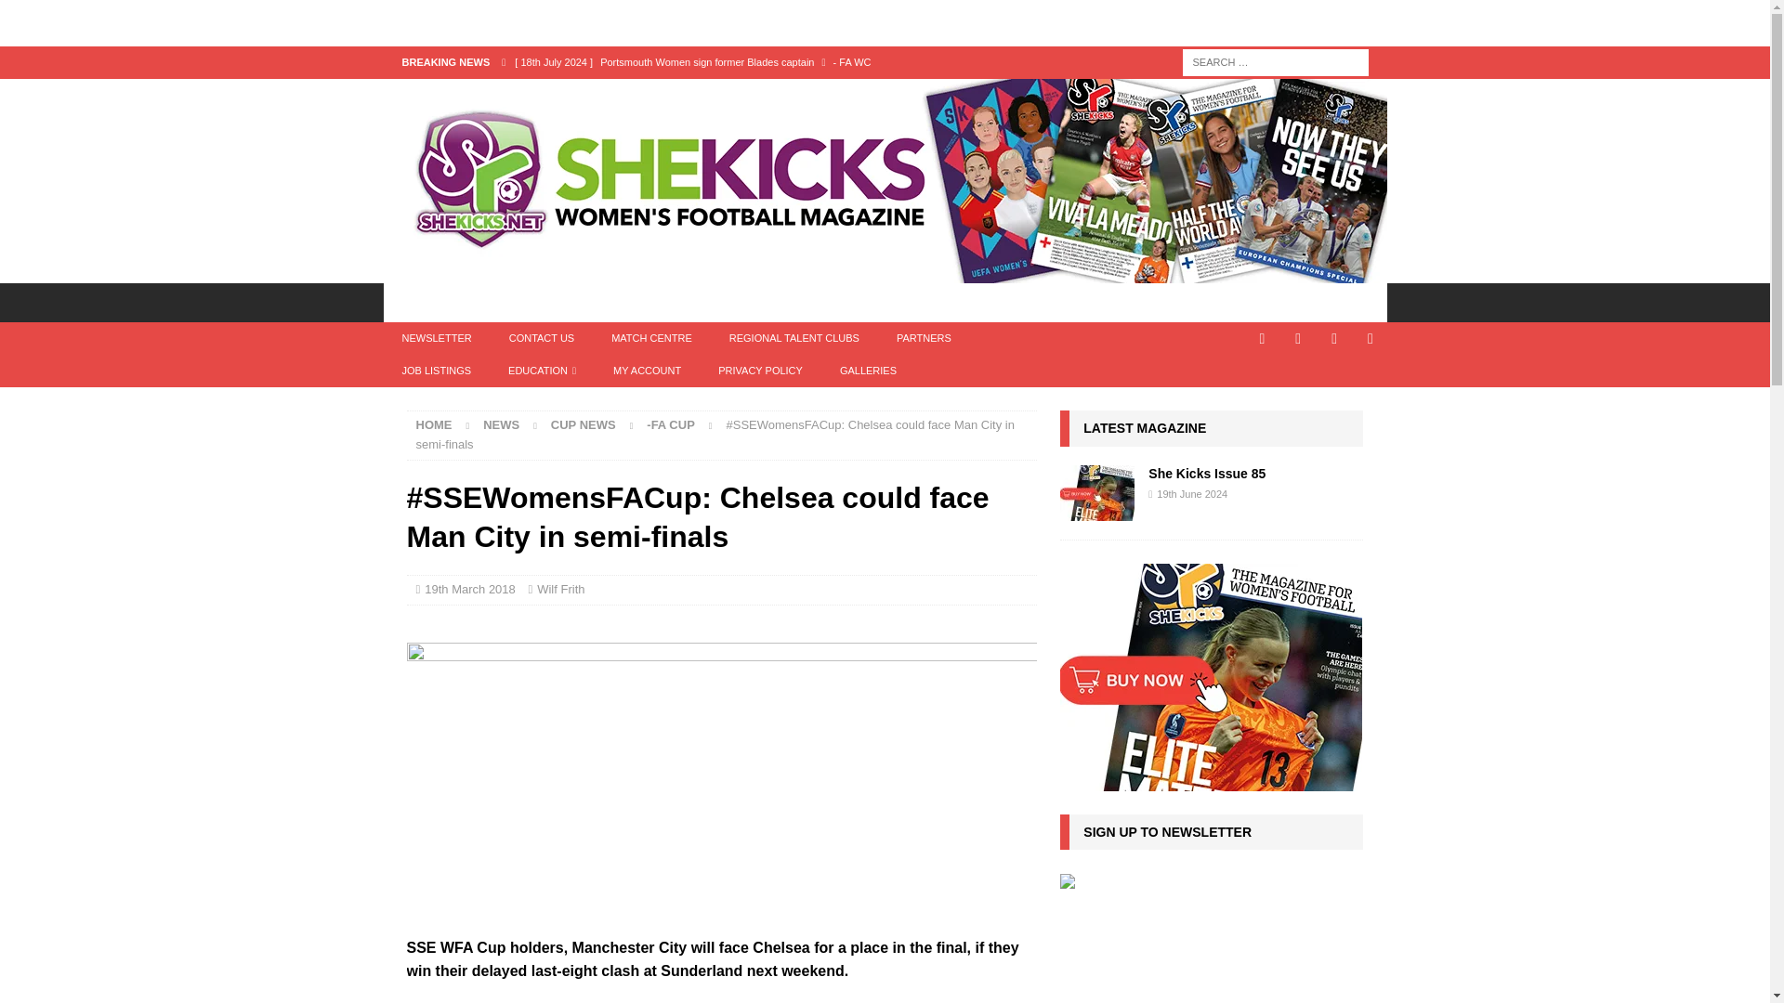  What do you see at coordinates (671, 425) in the screenshot?
I see `-FA Cup` at bounding box center [671, 425].